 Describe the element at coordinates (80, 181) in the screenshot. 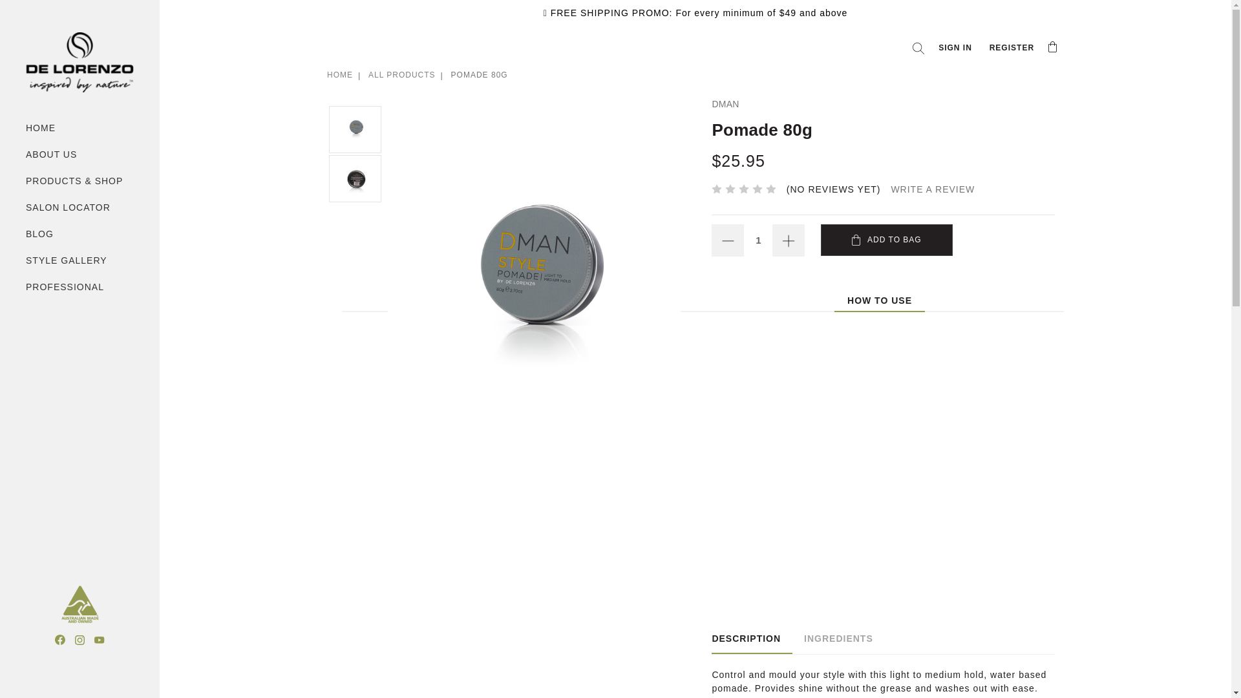

I see `PRODUCTS & SHOP` at that location.